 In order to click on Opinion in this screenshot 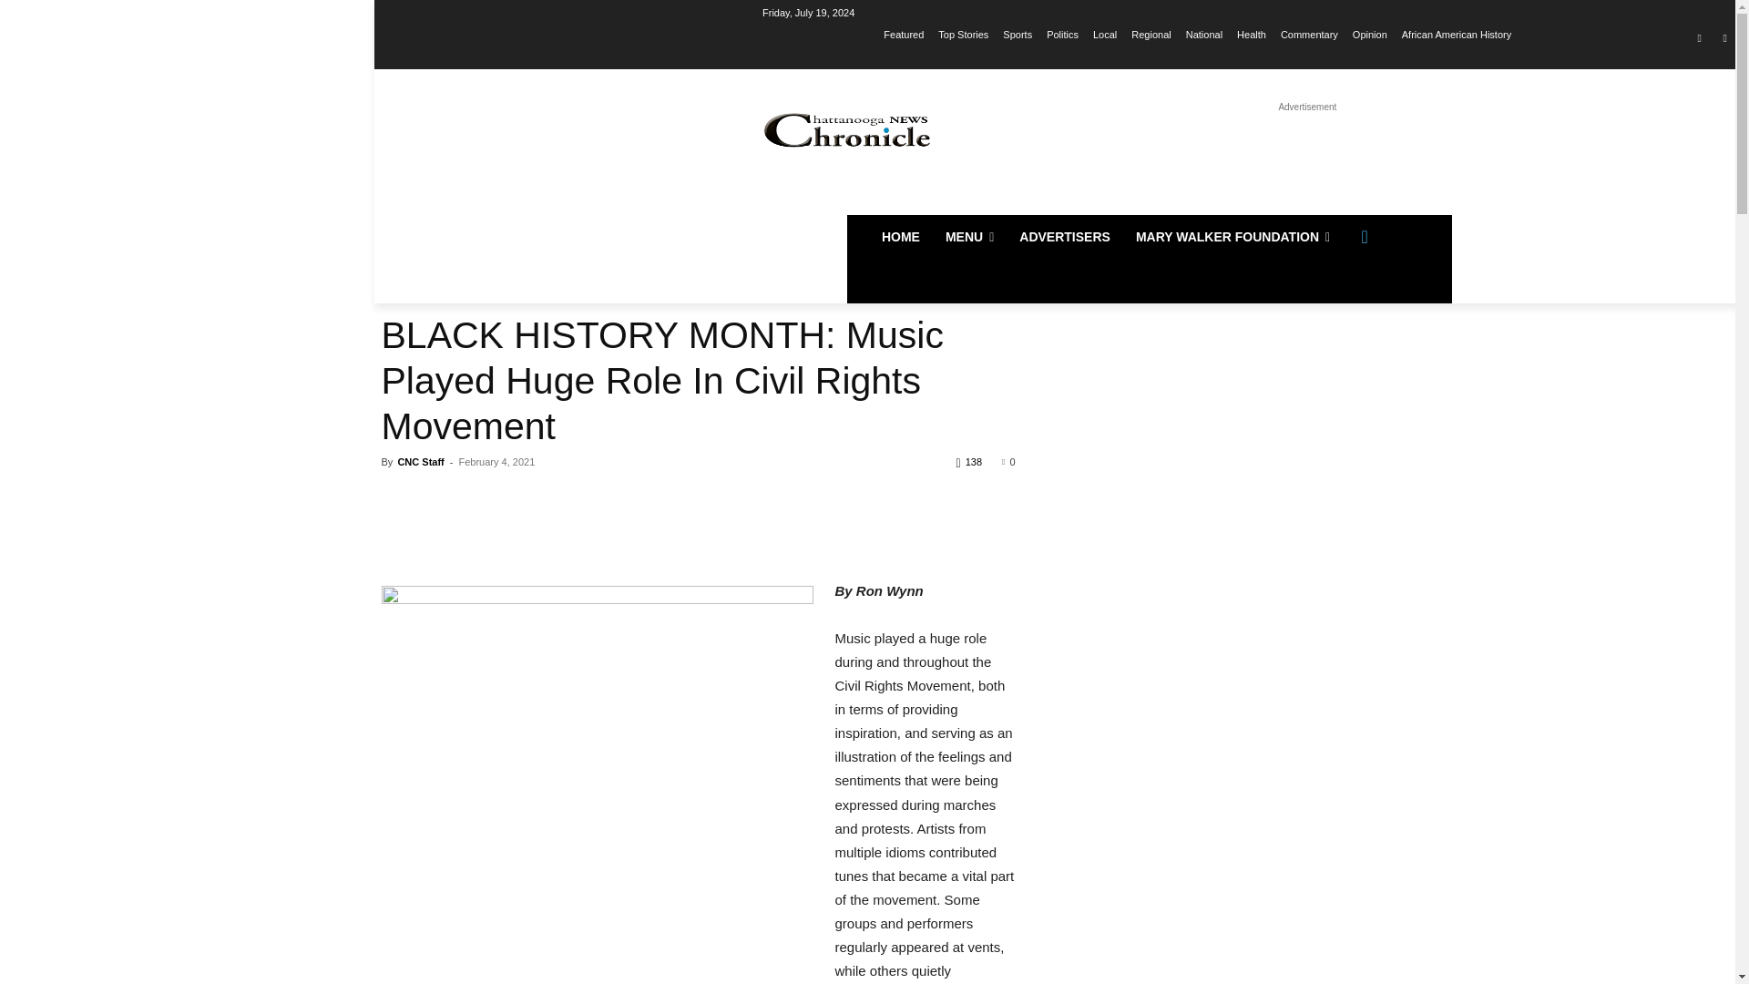, I will do `click(1369, 34)`.